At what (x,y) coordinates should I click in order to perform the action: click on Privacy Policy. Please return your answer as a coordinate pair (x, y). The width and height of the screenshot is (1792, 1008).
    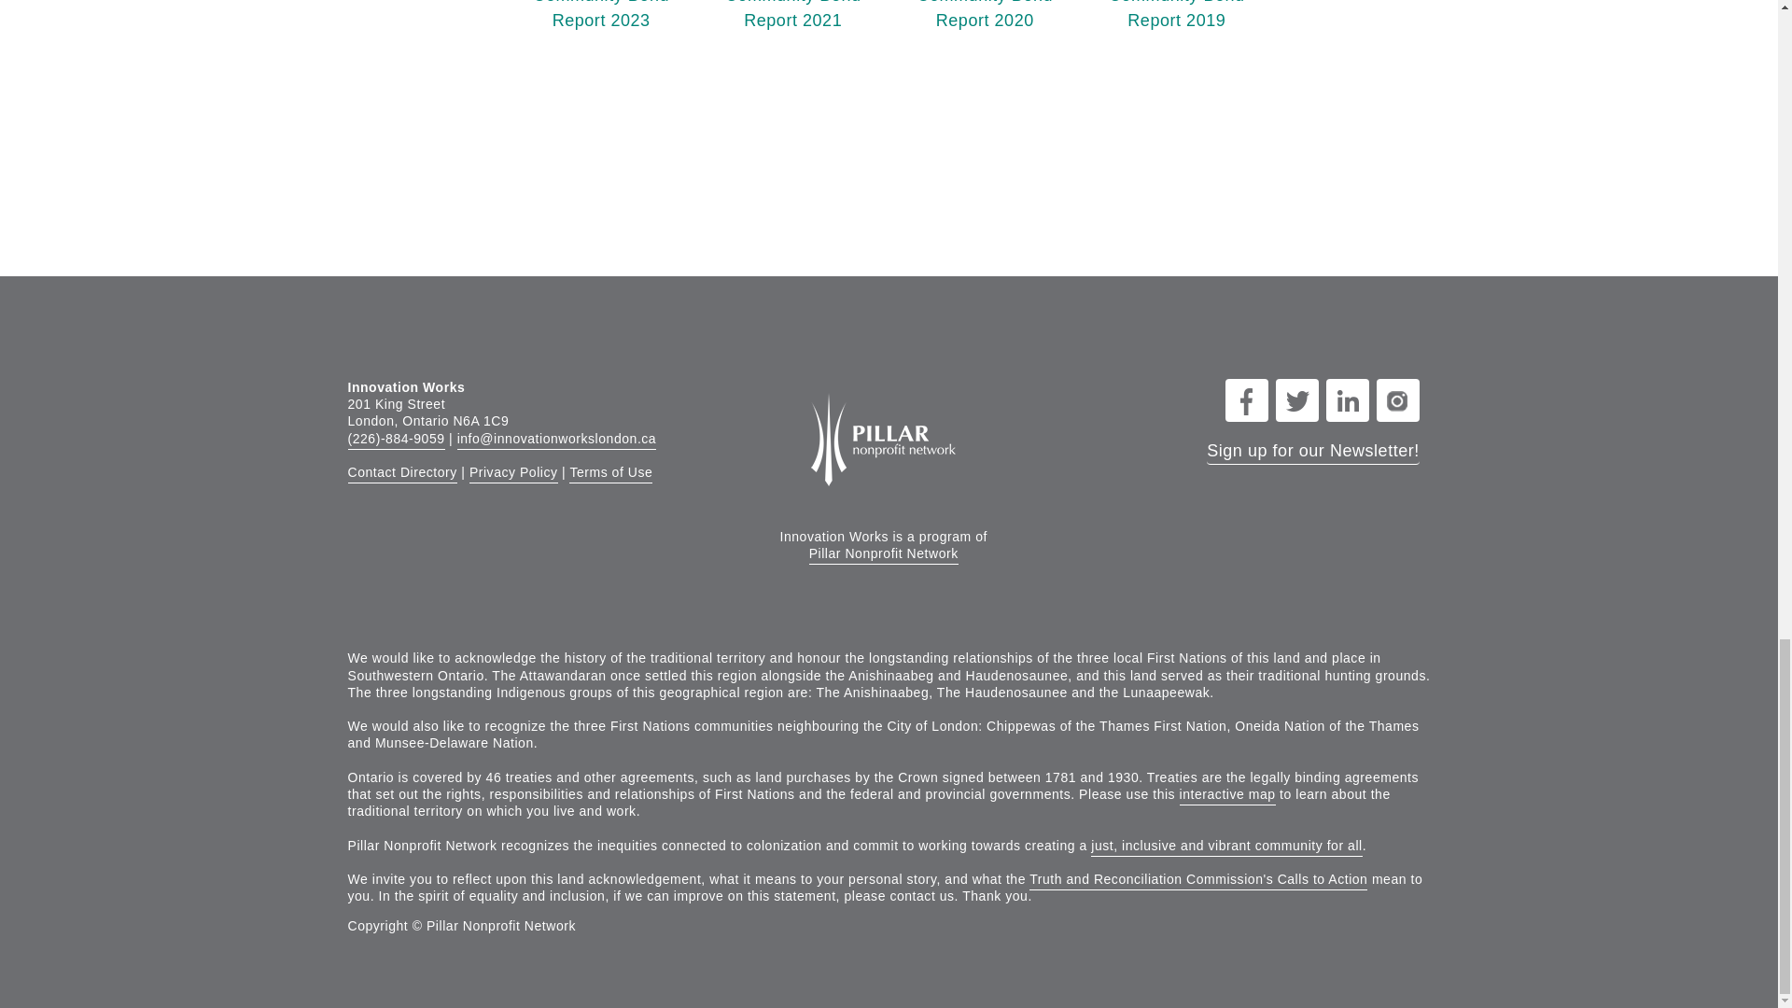
    Looking at the image, I should click on (984, 15).